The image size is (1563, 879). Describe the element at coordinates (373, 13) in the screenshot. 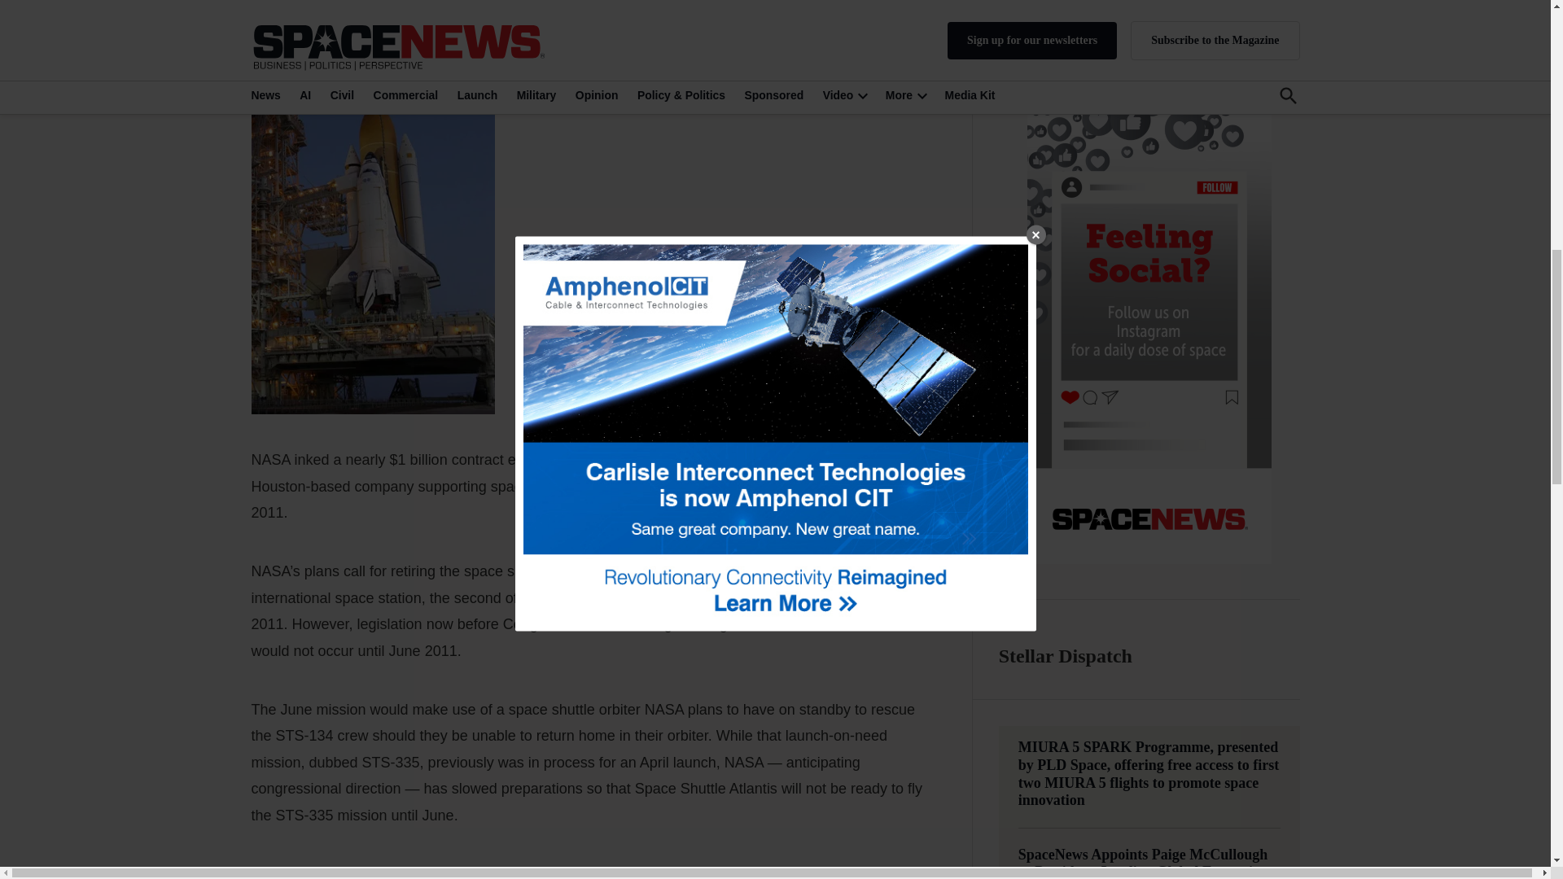

I see `Click to share on Reddit` at that location.